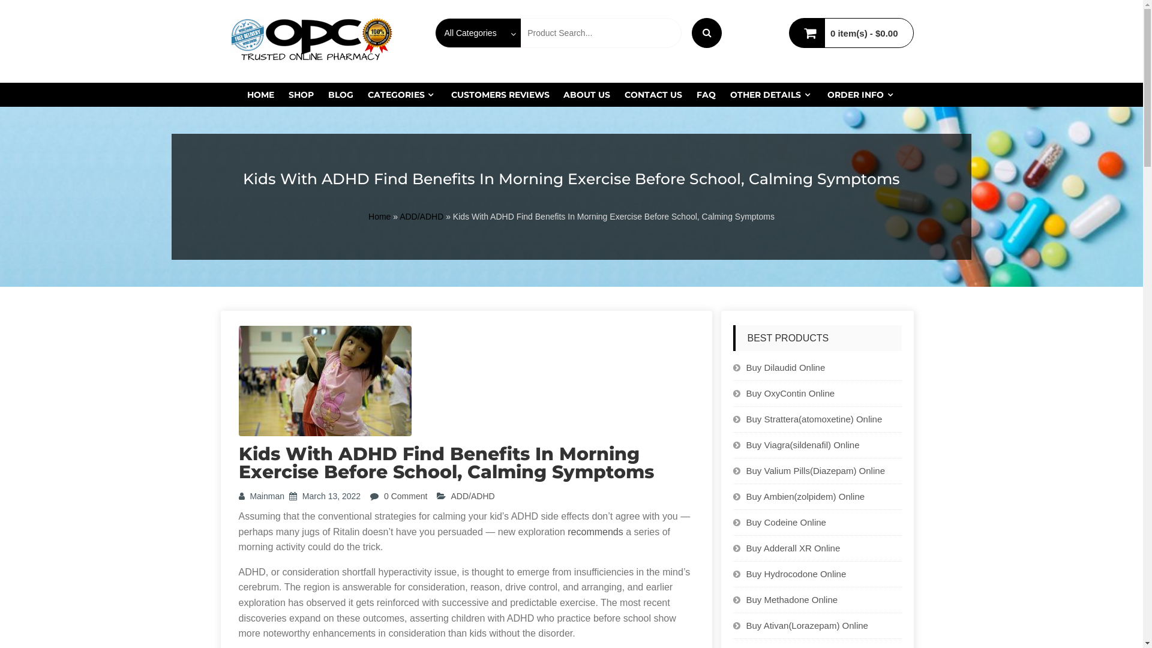 This screenshot has height=648, width=1152. Describe the element at coordinates (864, 33) in the screenshot. I see `0 item(s) - $0.00` at that location.